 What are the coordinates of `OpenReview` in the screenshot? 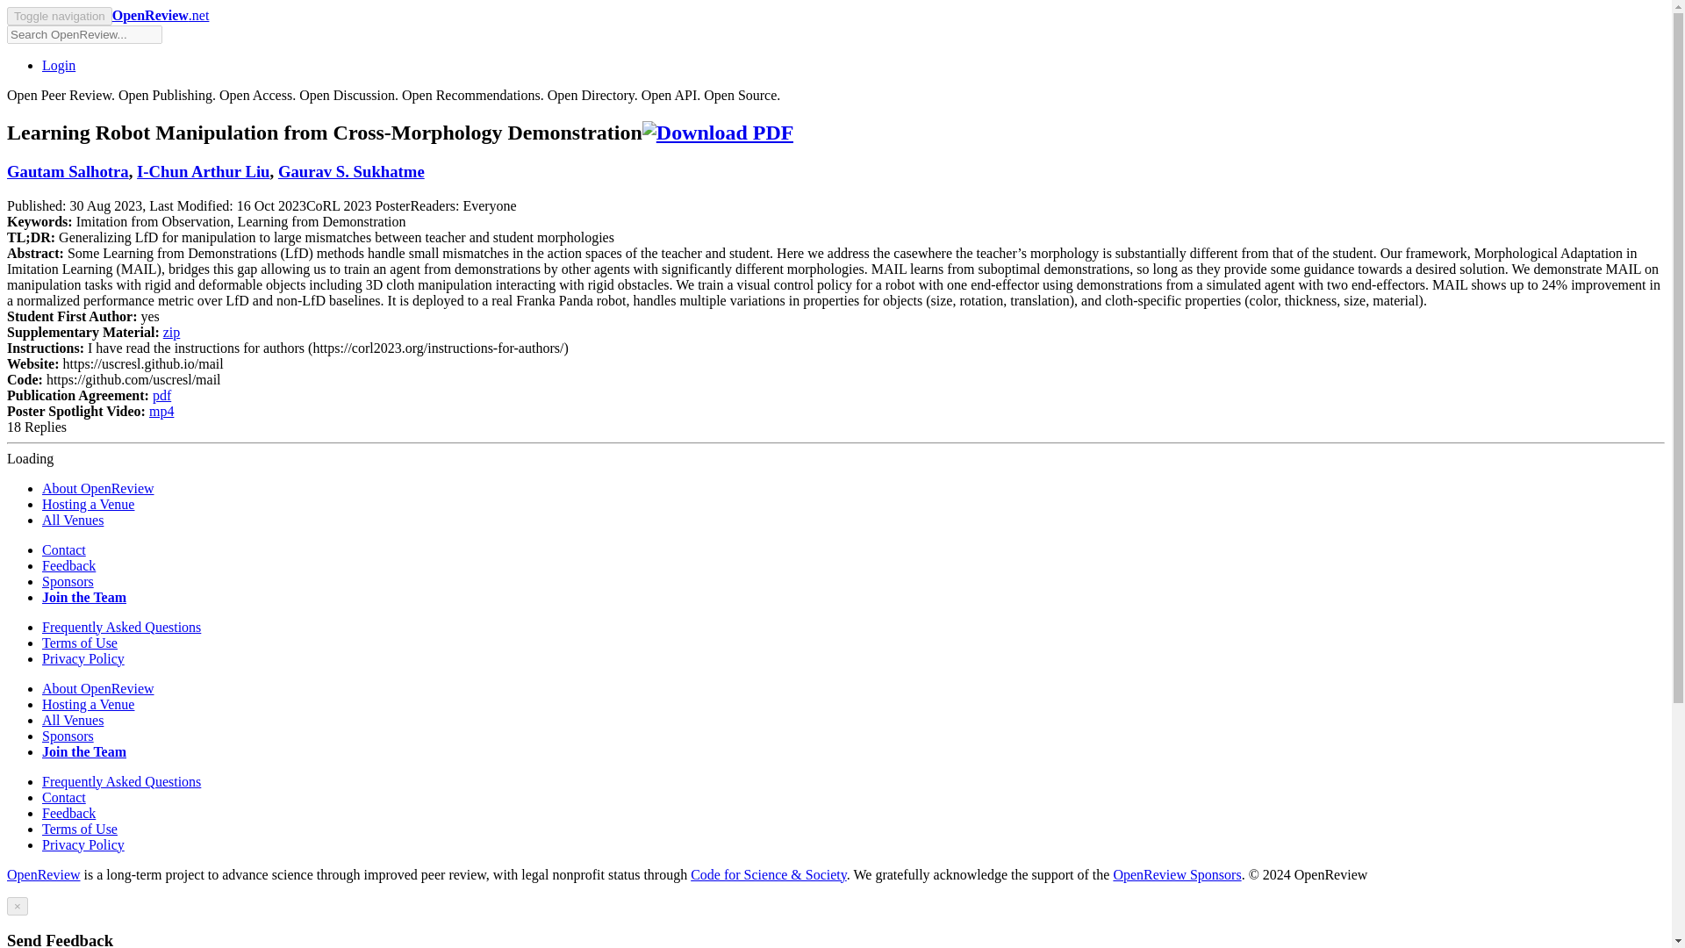 It's located at (44, 874).